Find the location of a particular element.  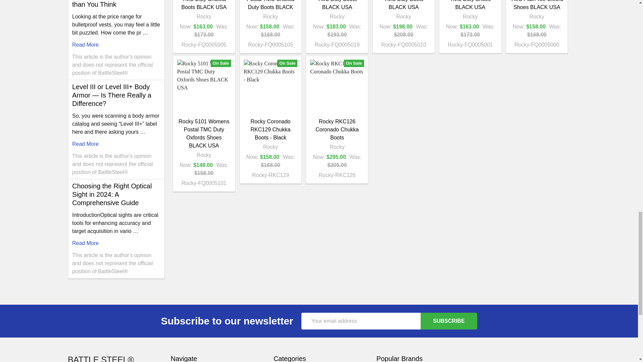

Subscribe is located at coordinates (449, 321).